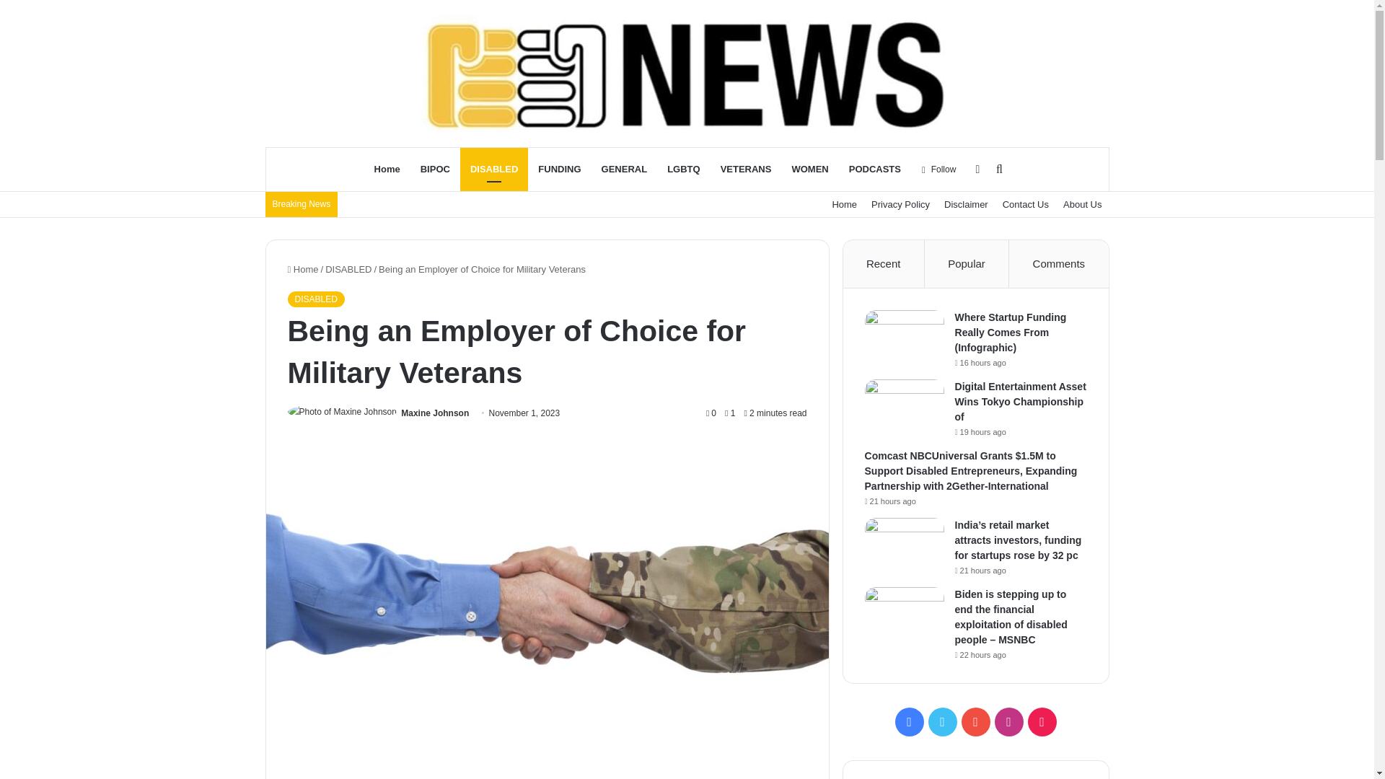  I want to click on Privacy Policy, so click(900, 204).